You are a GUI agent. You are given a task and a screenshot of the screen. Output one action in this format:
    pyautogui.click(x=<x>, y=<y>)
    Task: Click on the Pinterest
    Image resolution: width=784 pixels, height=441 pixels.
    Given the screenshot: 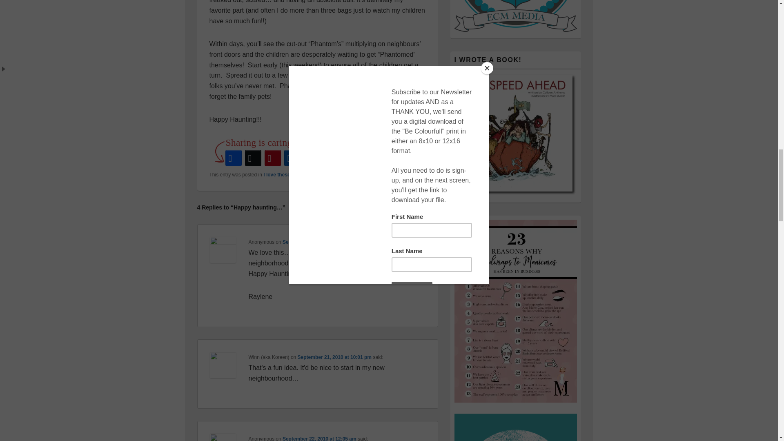 What is the action you would take?
    pyautogui.click(x=272, y=158)
    